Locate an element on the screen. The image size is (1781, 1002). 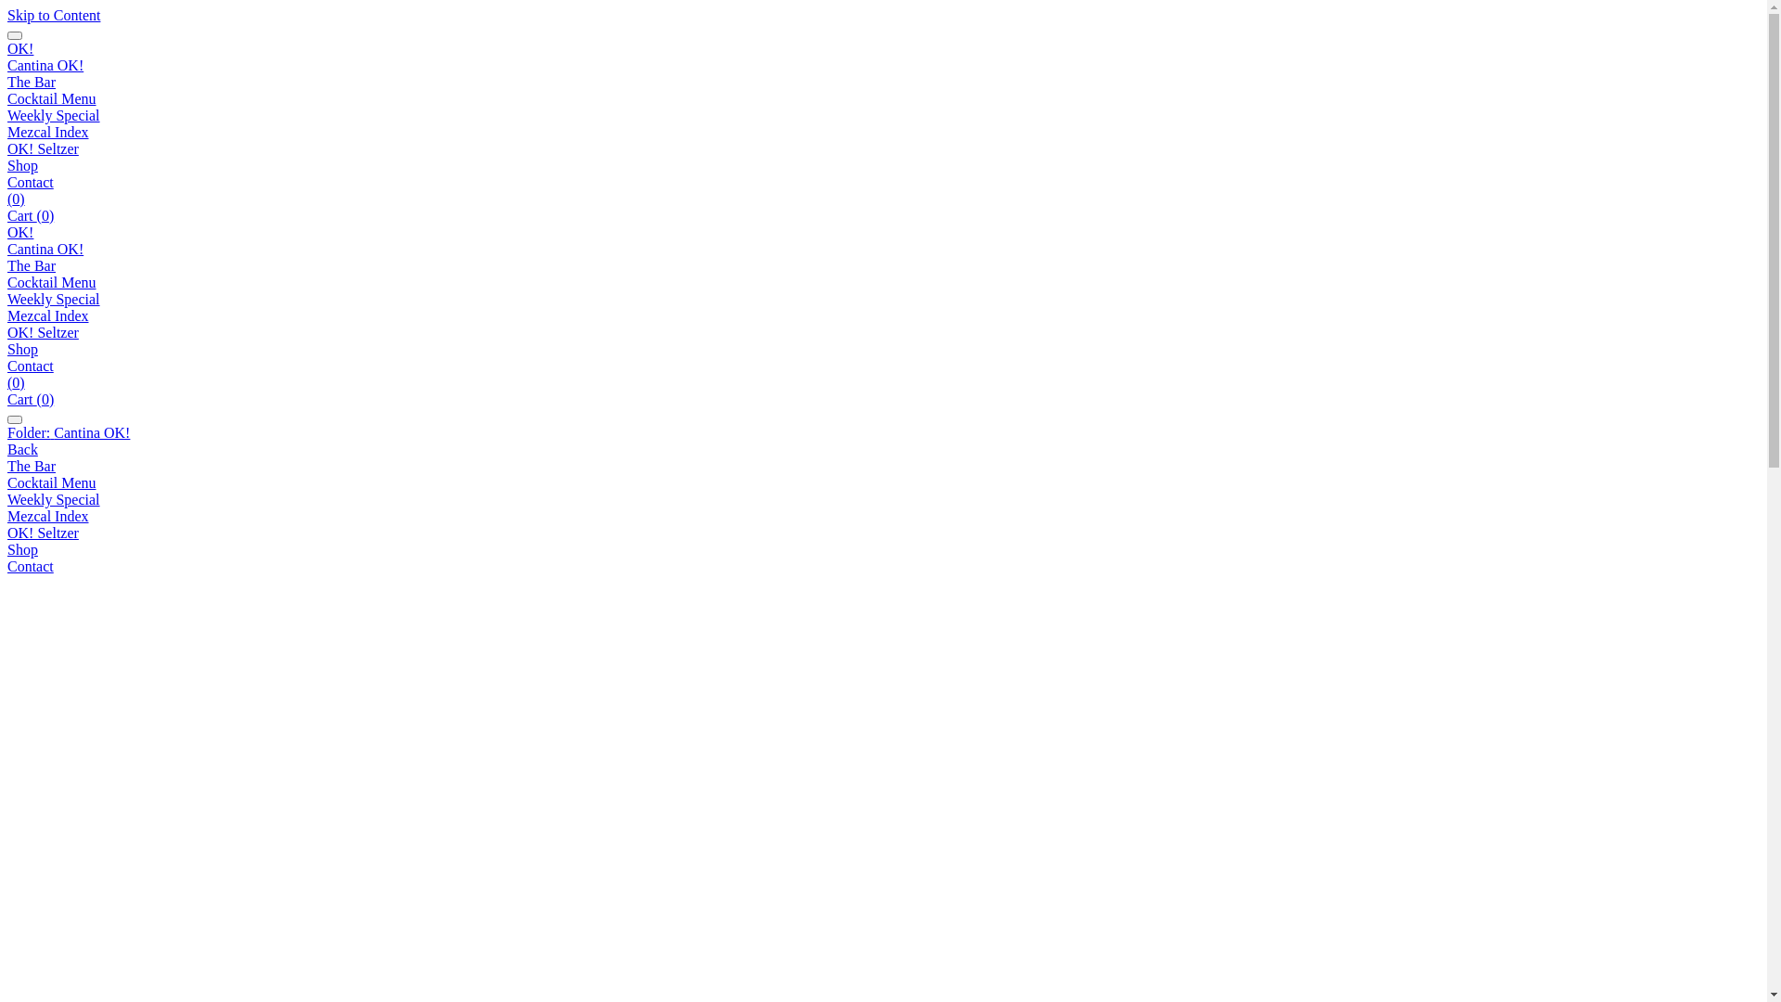
Contact is located at coordinates (883, 567).